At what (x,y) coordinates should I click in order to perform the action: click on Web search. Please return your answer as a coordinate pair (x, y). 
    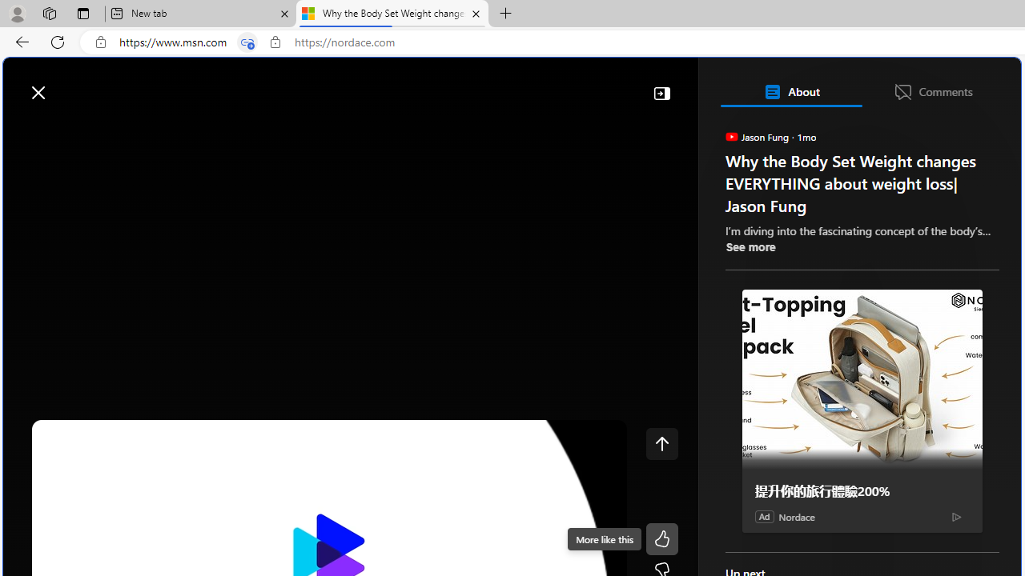
    Looking at the image, I should click on (227, 84).